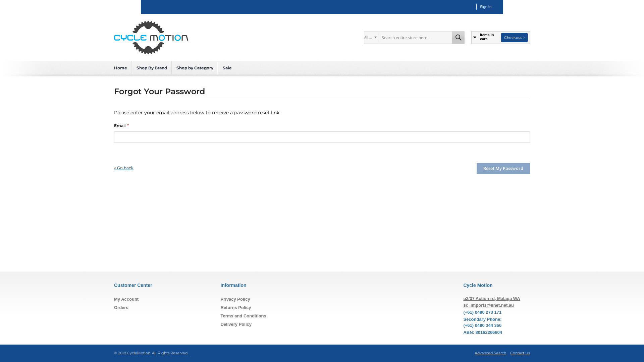 This screenshot has width=644, height=362. I want to click on Search, so click(458, 38).